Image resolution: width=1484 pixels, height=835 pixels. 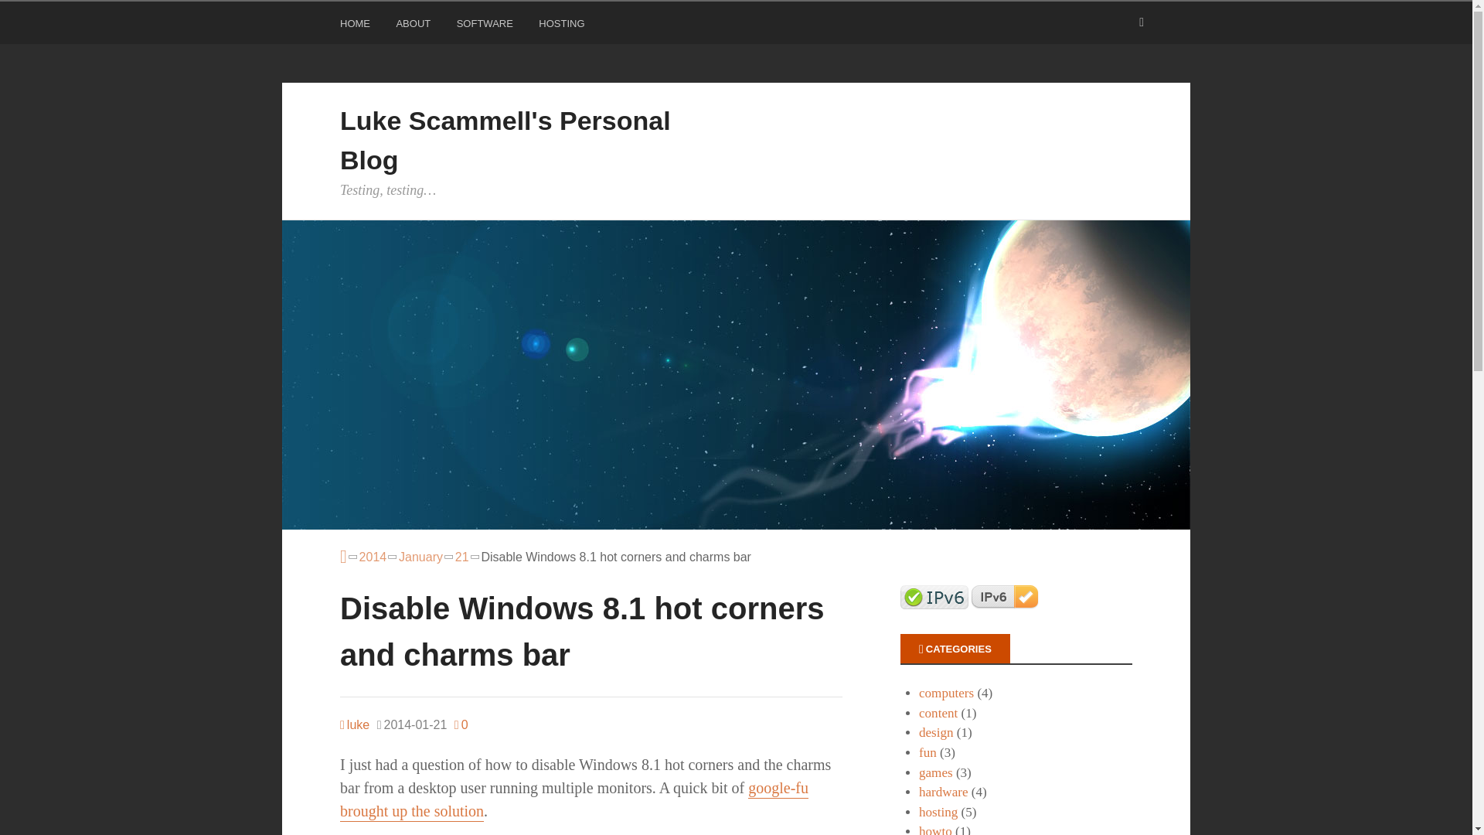 What do you see at coordinates (420, 557) in the screenshot?
I see `January` at bounding box center [420, 557].